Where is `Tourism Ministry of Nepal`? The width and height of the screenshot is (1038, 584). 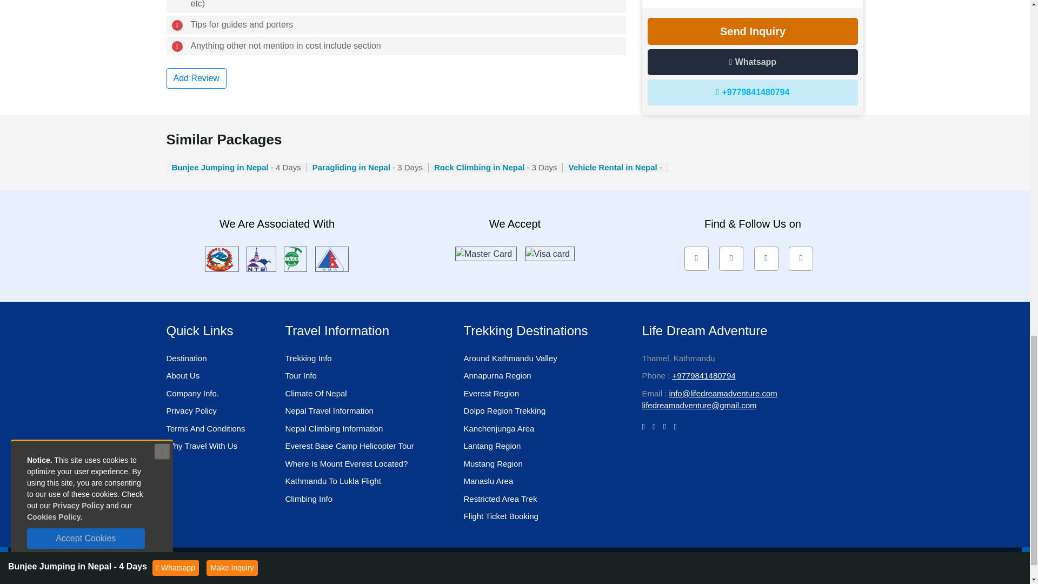
Tourism Ministry of Nepal is located at coordinates (222, 258).